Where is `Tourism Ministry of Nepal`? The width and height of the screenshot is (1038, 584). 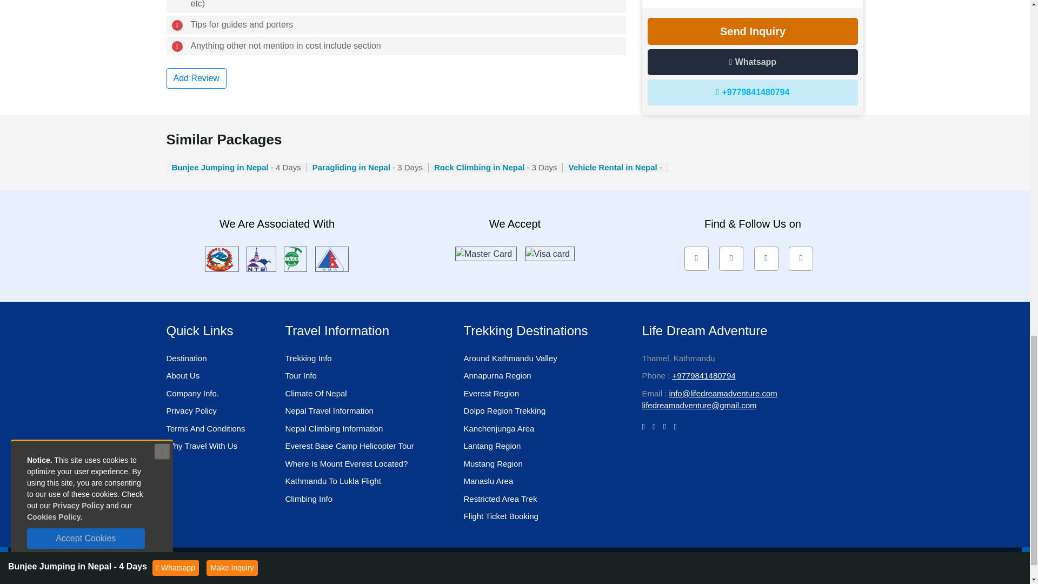
Tourism Ministry of Nepal is located at coordinates (222, 258).